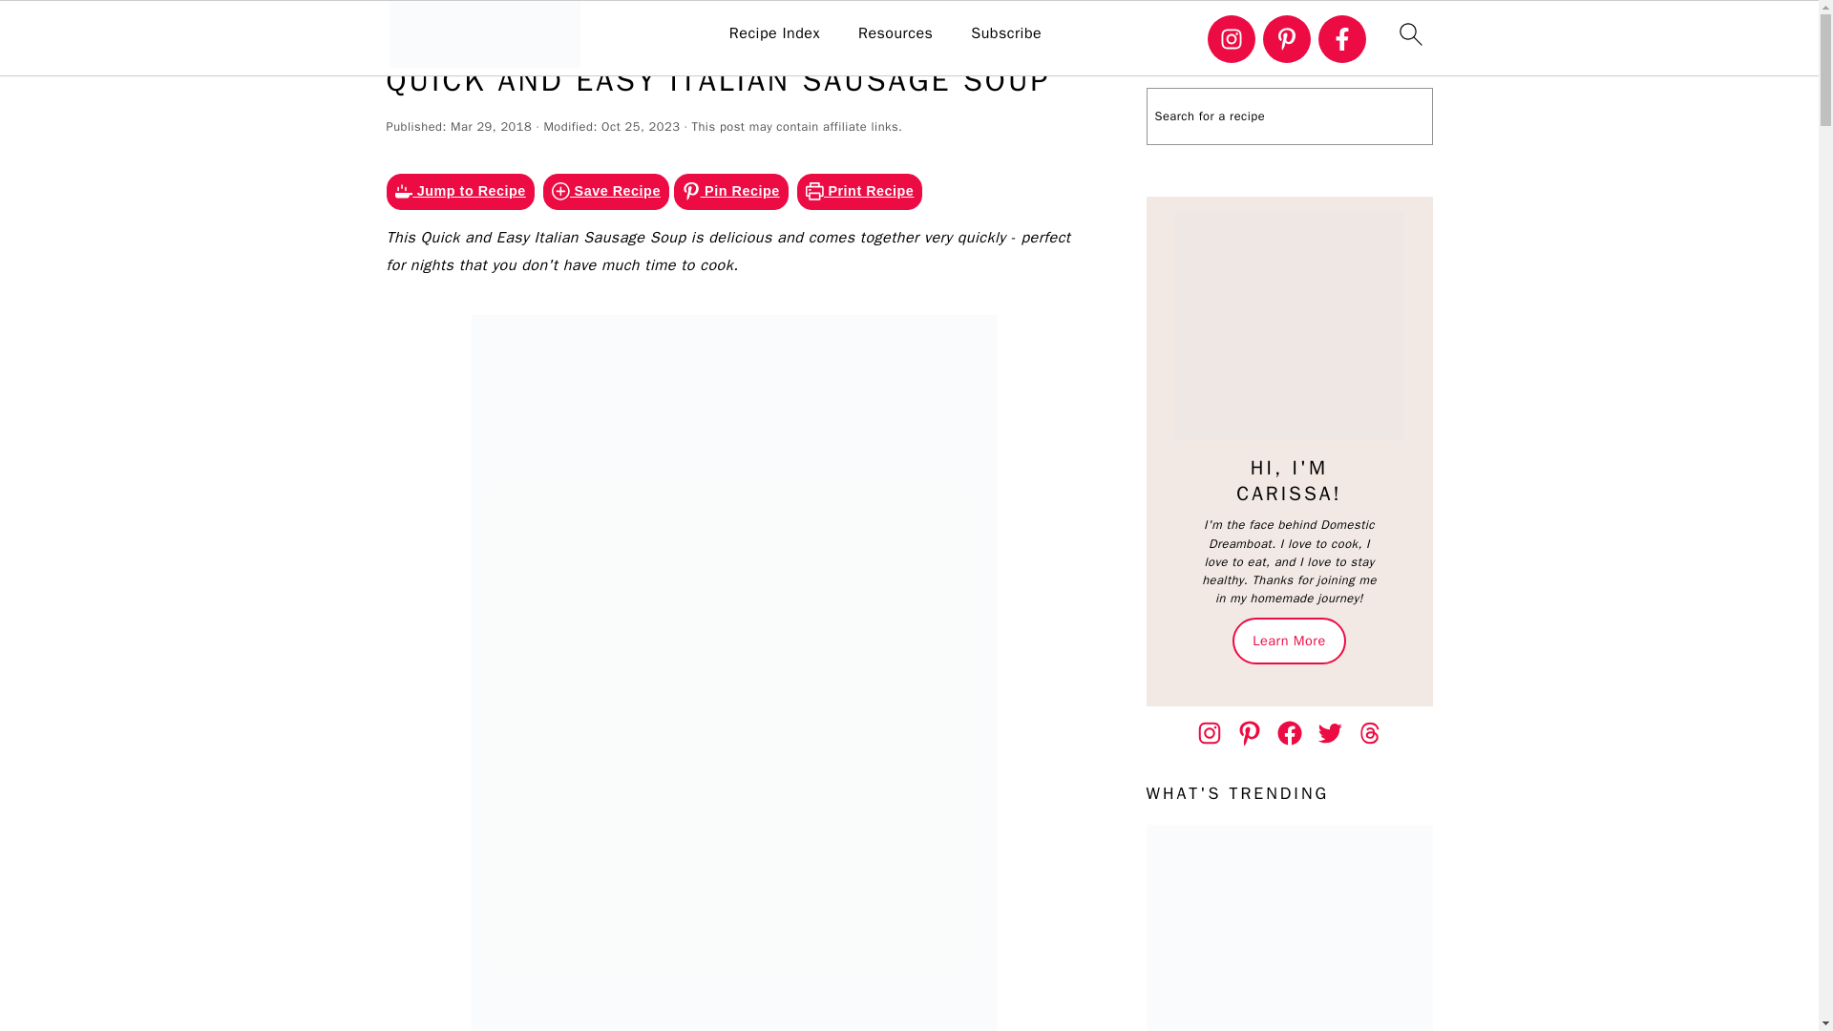 This screenshot has height=1031, width=1833. What do you see at coordinates (458, 192) in the screenshot?
I see `Jump to Recipe` at bounding box center [458, 192].